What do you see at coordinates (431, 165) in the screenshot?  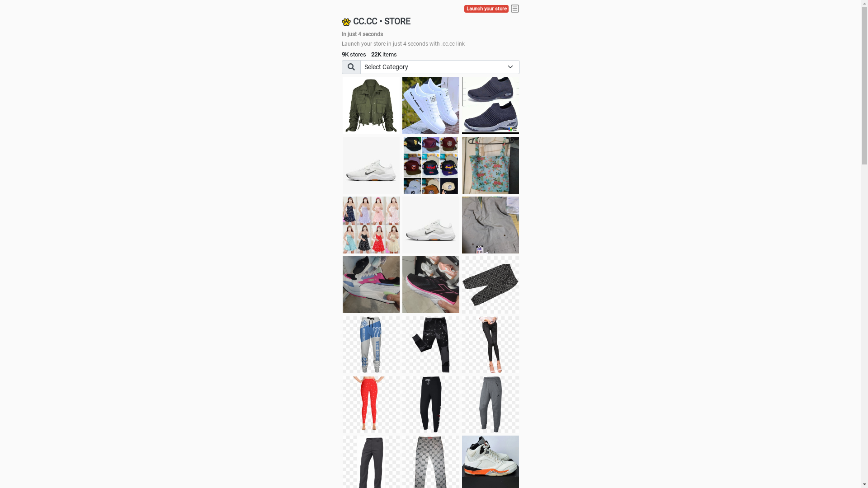 I see `Things we need` at bounding box center [431, 165].